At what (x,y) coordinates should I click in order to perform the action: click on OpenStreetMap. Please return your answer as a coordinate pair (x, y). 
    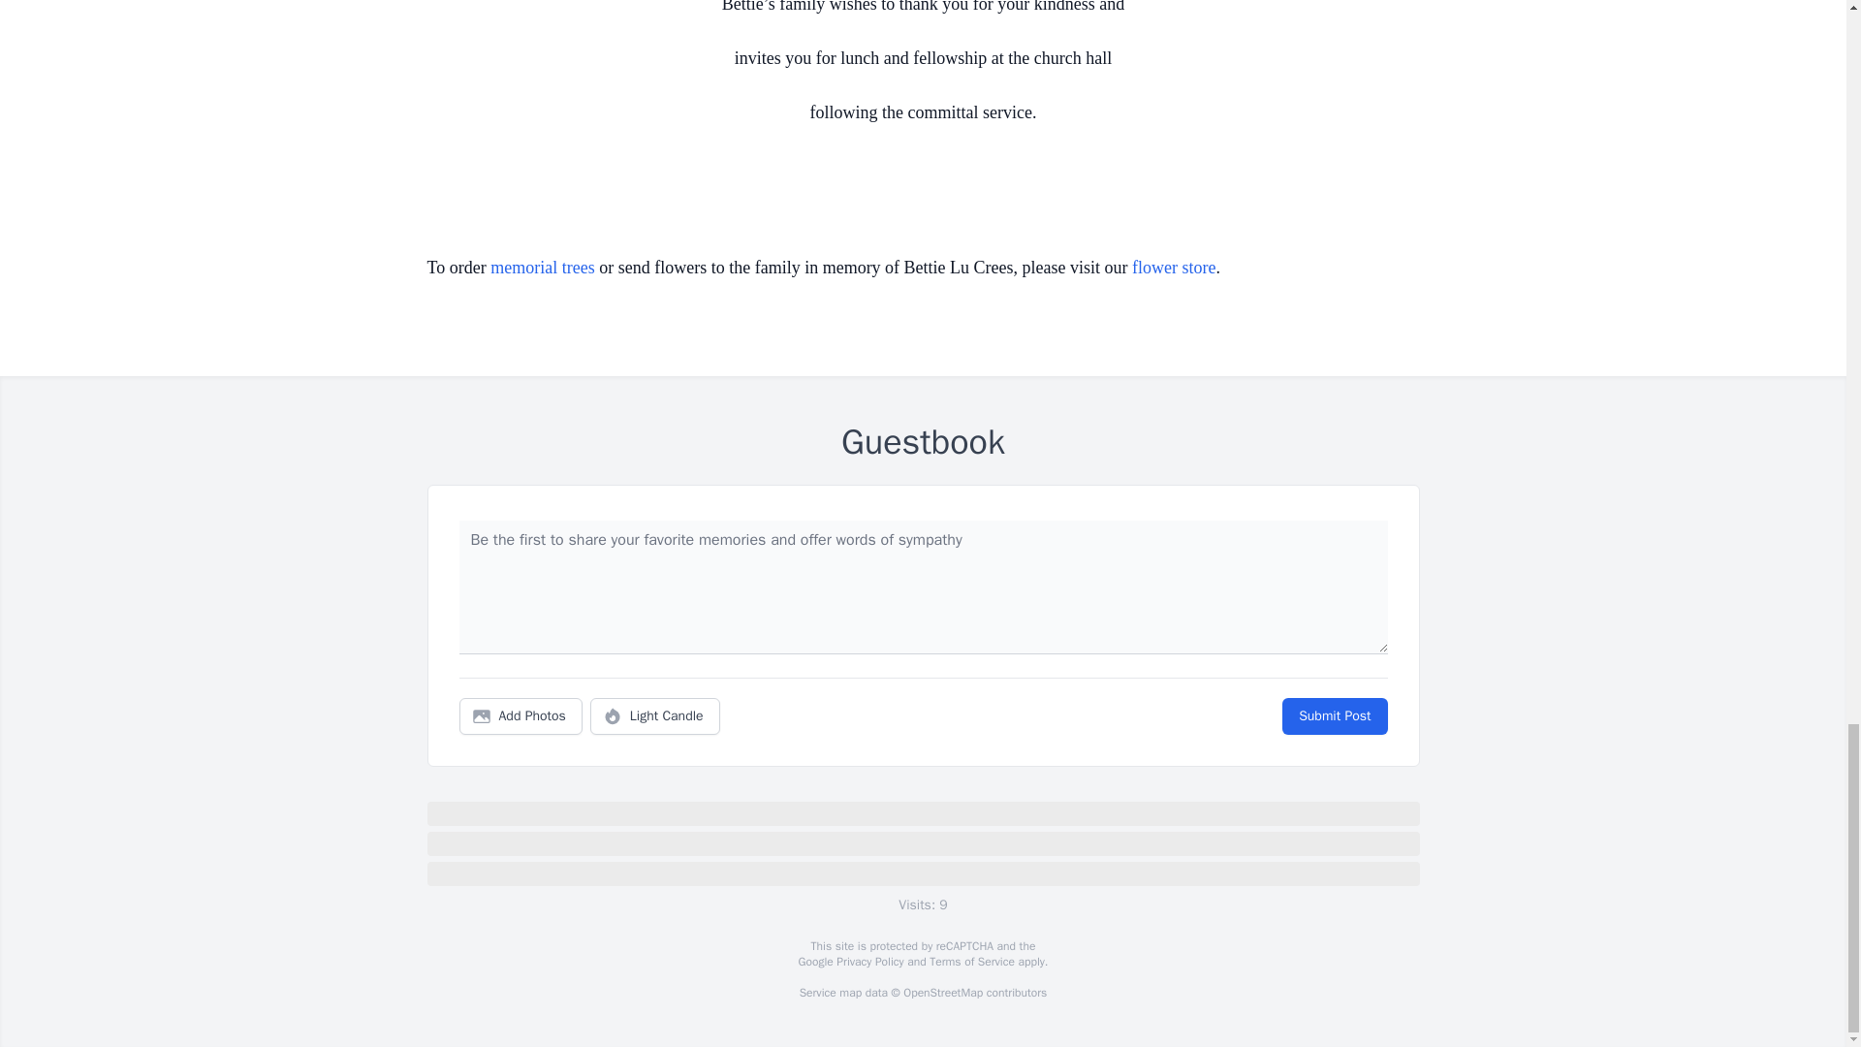
    Looking at the image, I should click on (942, 993).